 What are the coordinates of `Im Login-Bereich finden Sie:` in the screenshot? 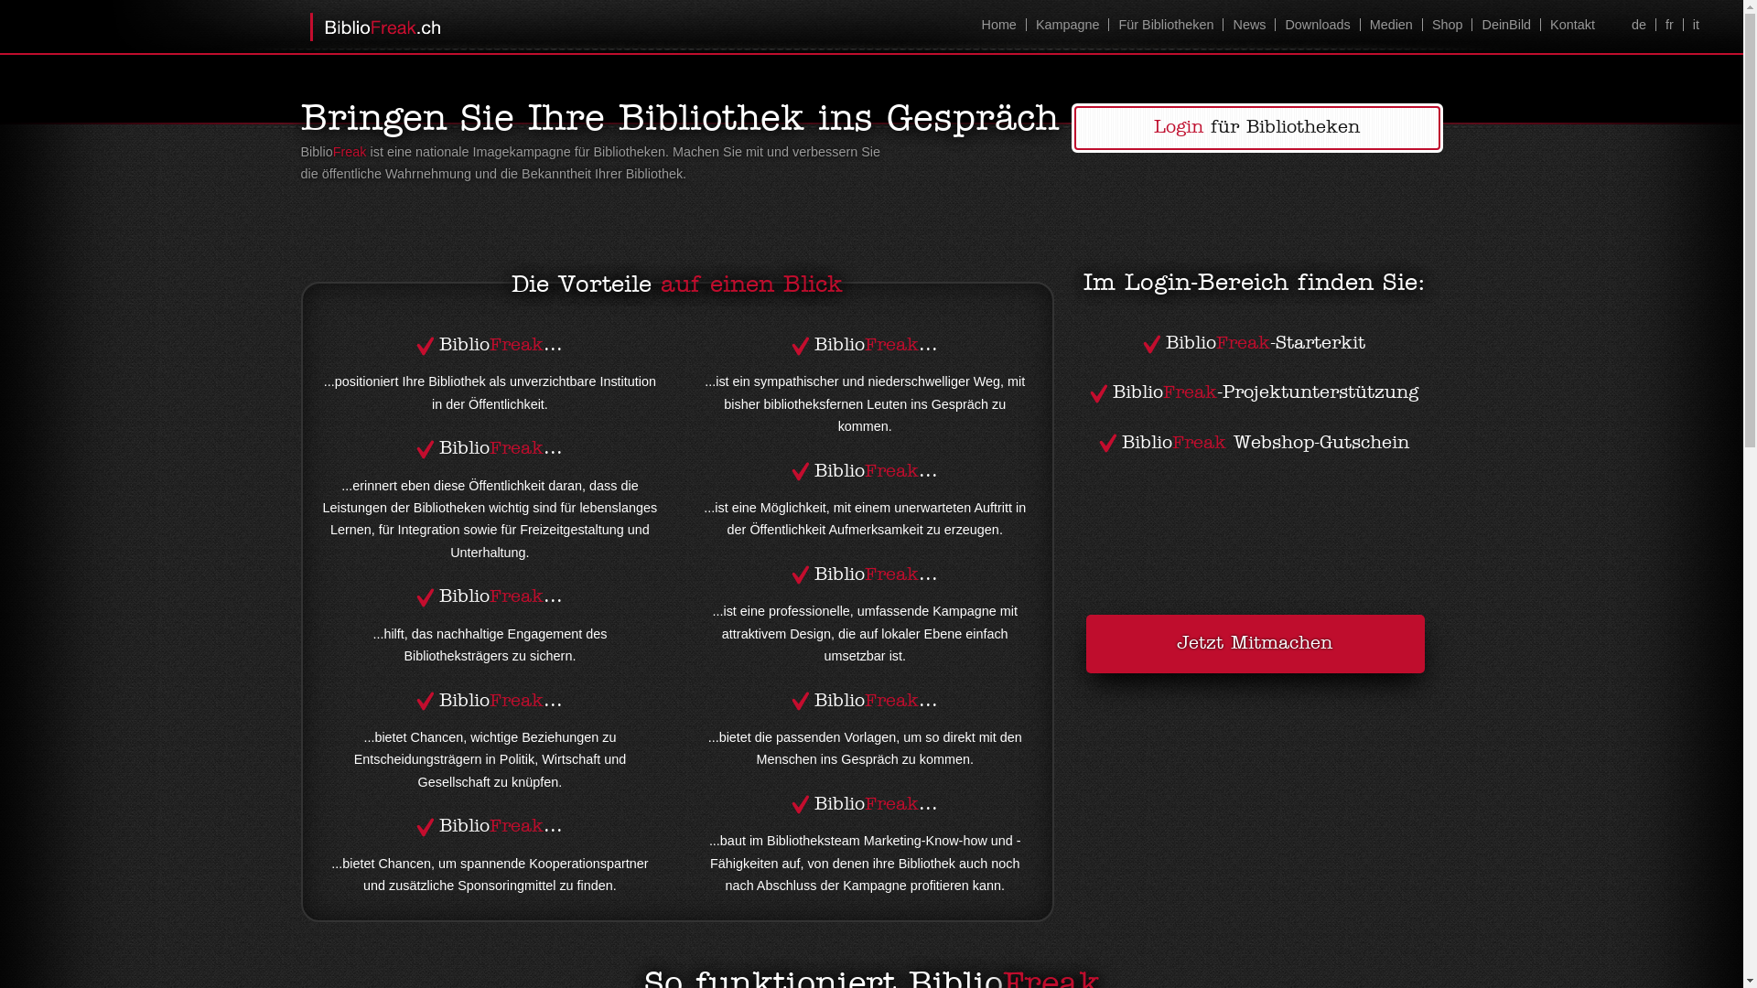 It's located at (1255, 284).